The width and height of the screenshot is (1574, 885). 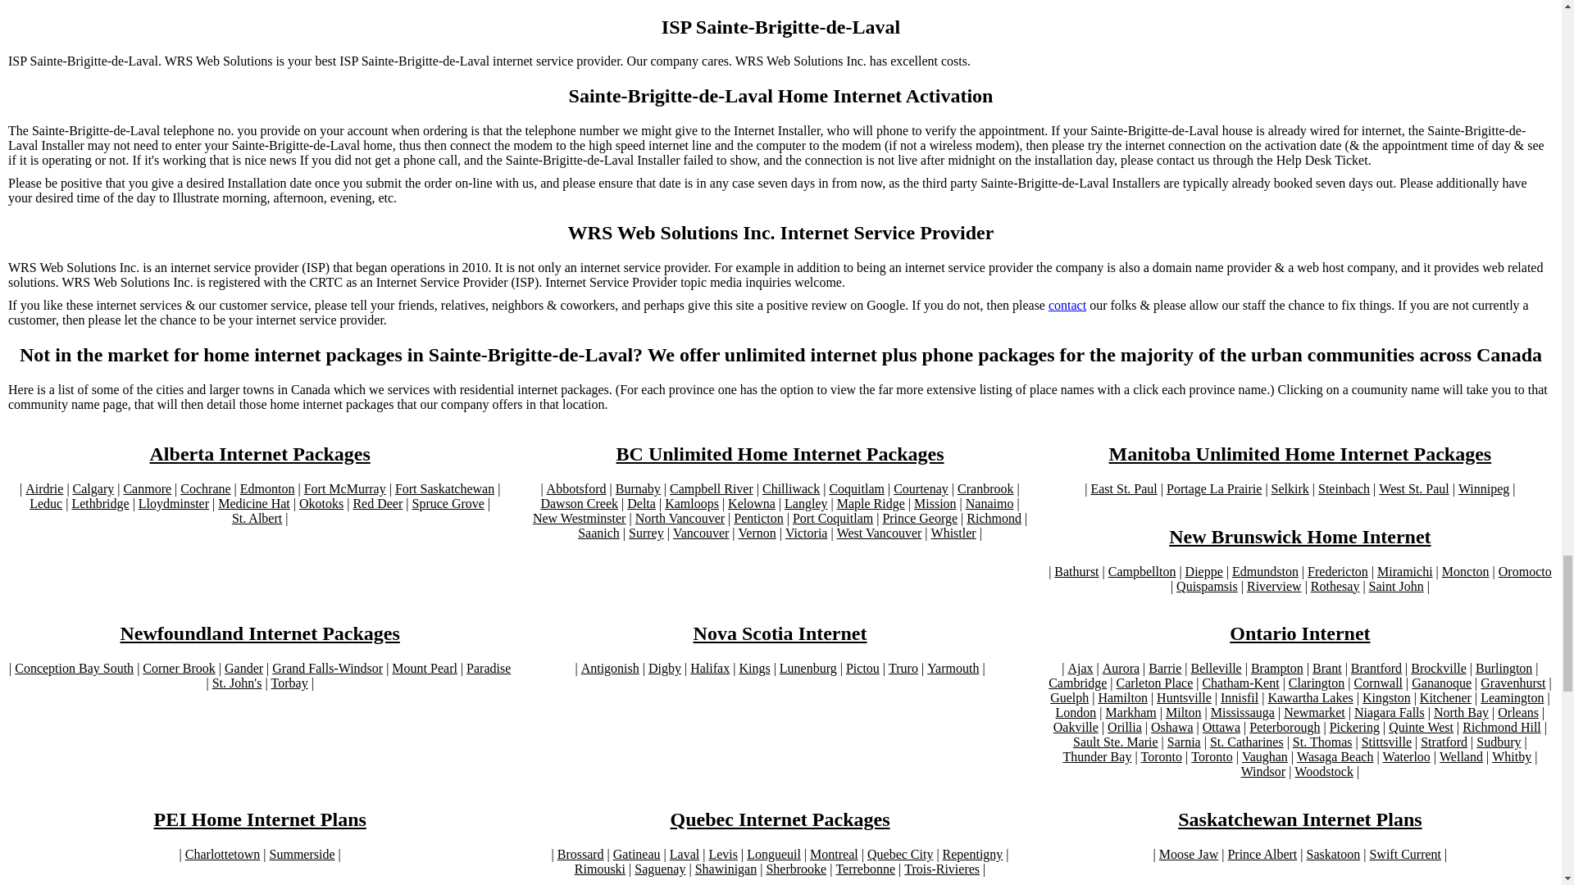 What do you see at coordinates (444, 488) in the screenshot?
I see `Fort Saskatchewan` at bounding box center [444, 488].